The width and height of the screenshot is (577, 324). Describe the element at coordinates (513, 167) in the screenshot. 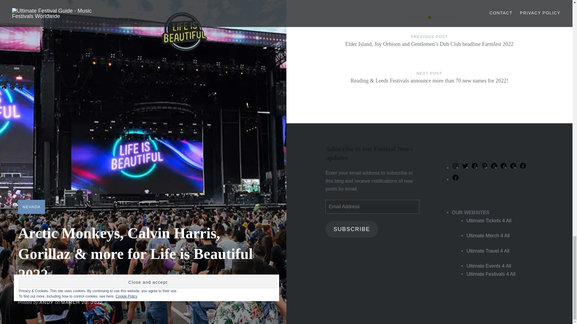

I see `Facebook` at that location.